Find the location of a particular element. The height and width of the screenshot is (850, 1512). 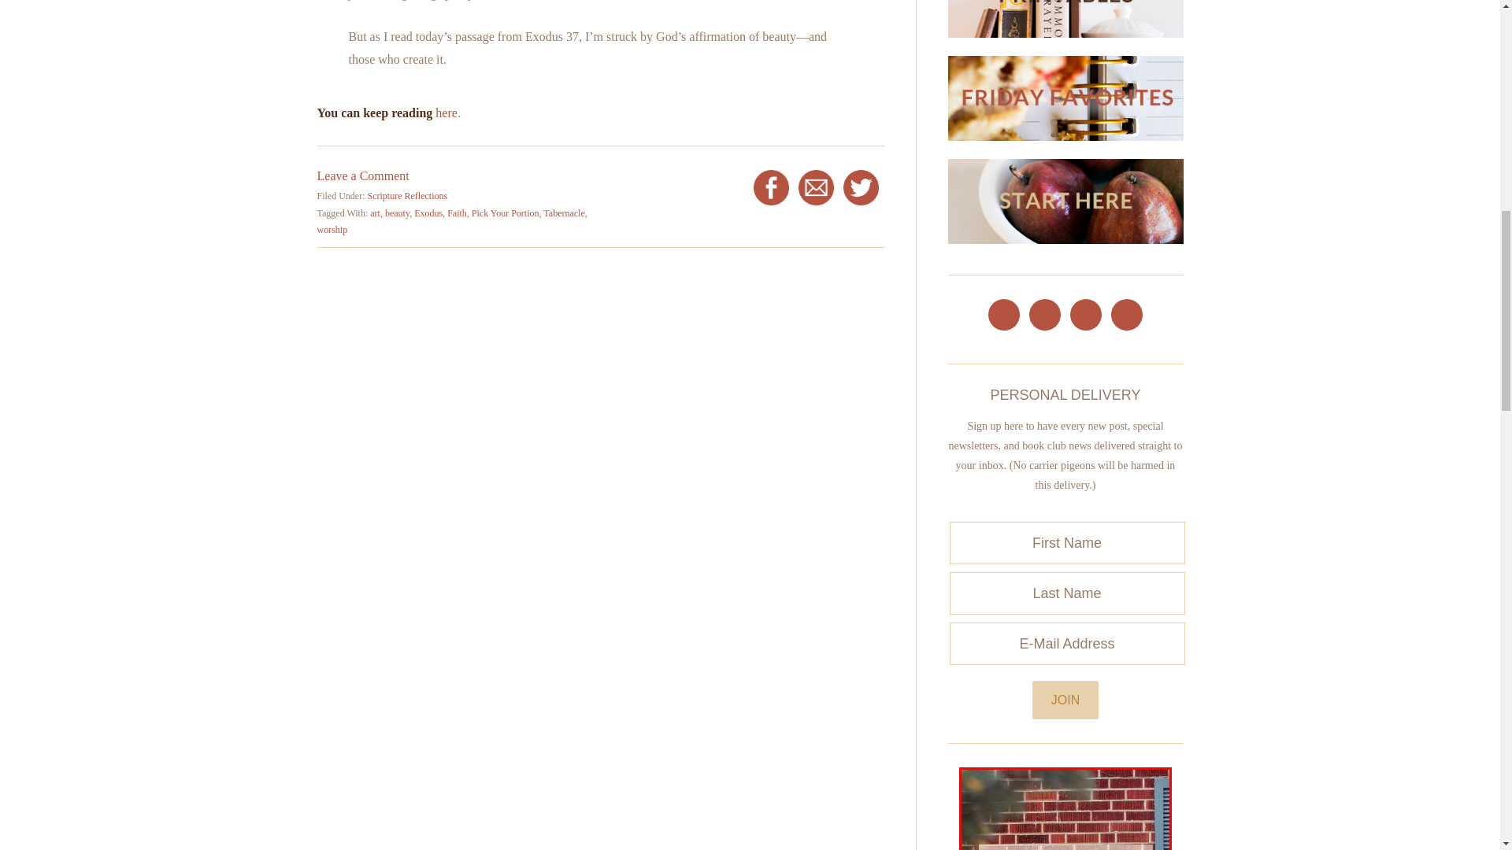

here is located at coordinates (446, 113).